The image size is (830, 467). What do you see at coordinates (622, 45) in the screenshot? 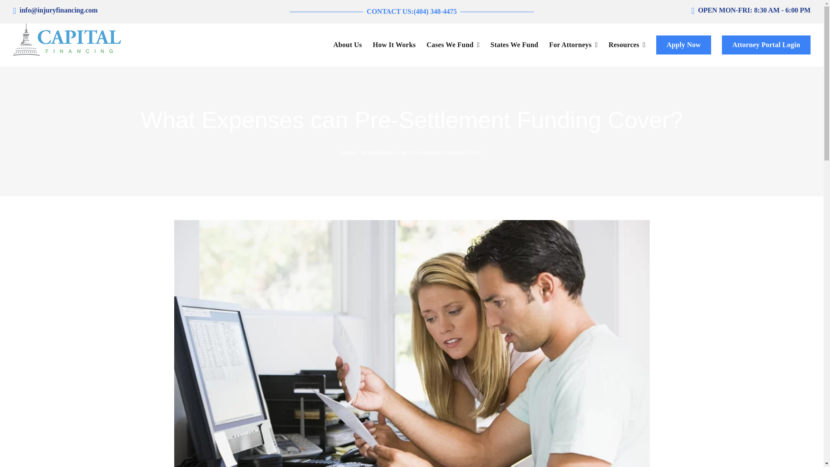
I see `Resources` at bounding box center [622, 45].